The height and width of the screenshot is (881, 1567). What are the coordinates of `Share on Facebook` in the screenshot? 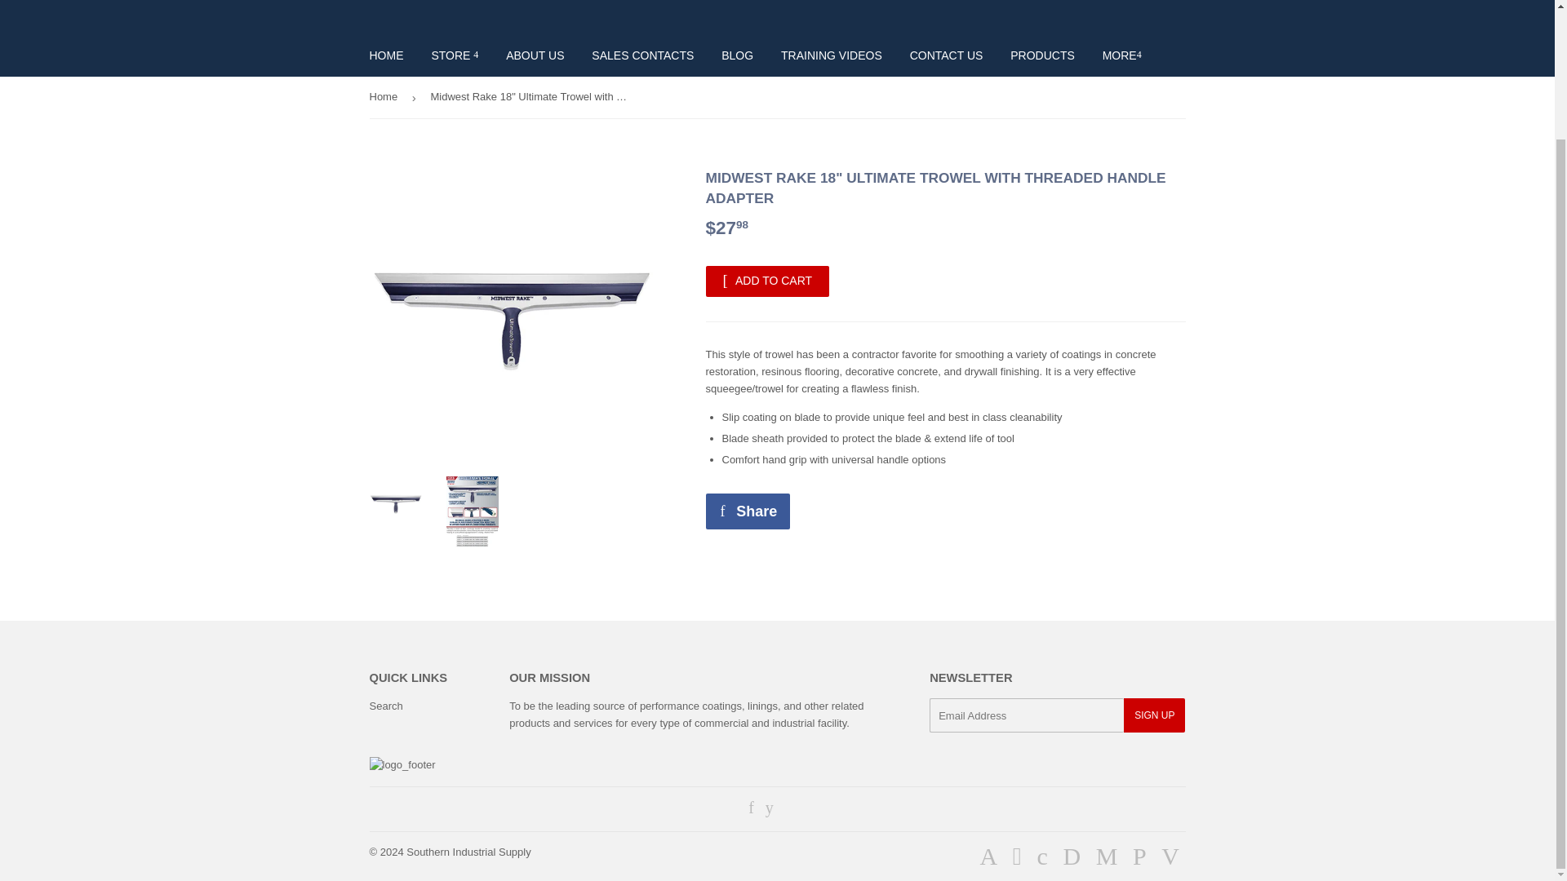 It's located at (748, 511).